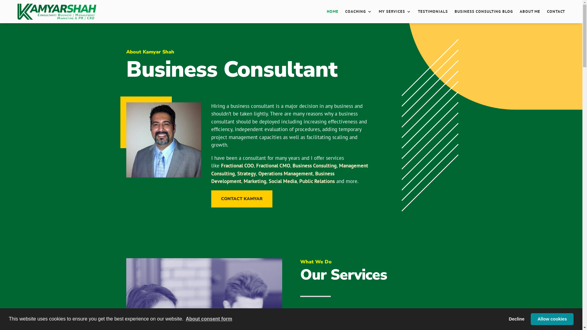 The width and height of the screenshot is (587, 330). Describe the element at coordinates (246, 174) in the screenshot. I see `Strategy` at that location.